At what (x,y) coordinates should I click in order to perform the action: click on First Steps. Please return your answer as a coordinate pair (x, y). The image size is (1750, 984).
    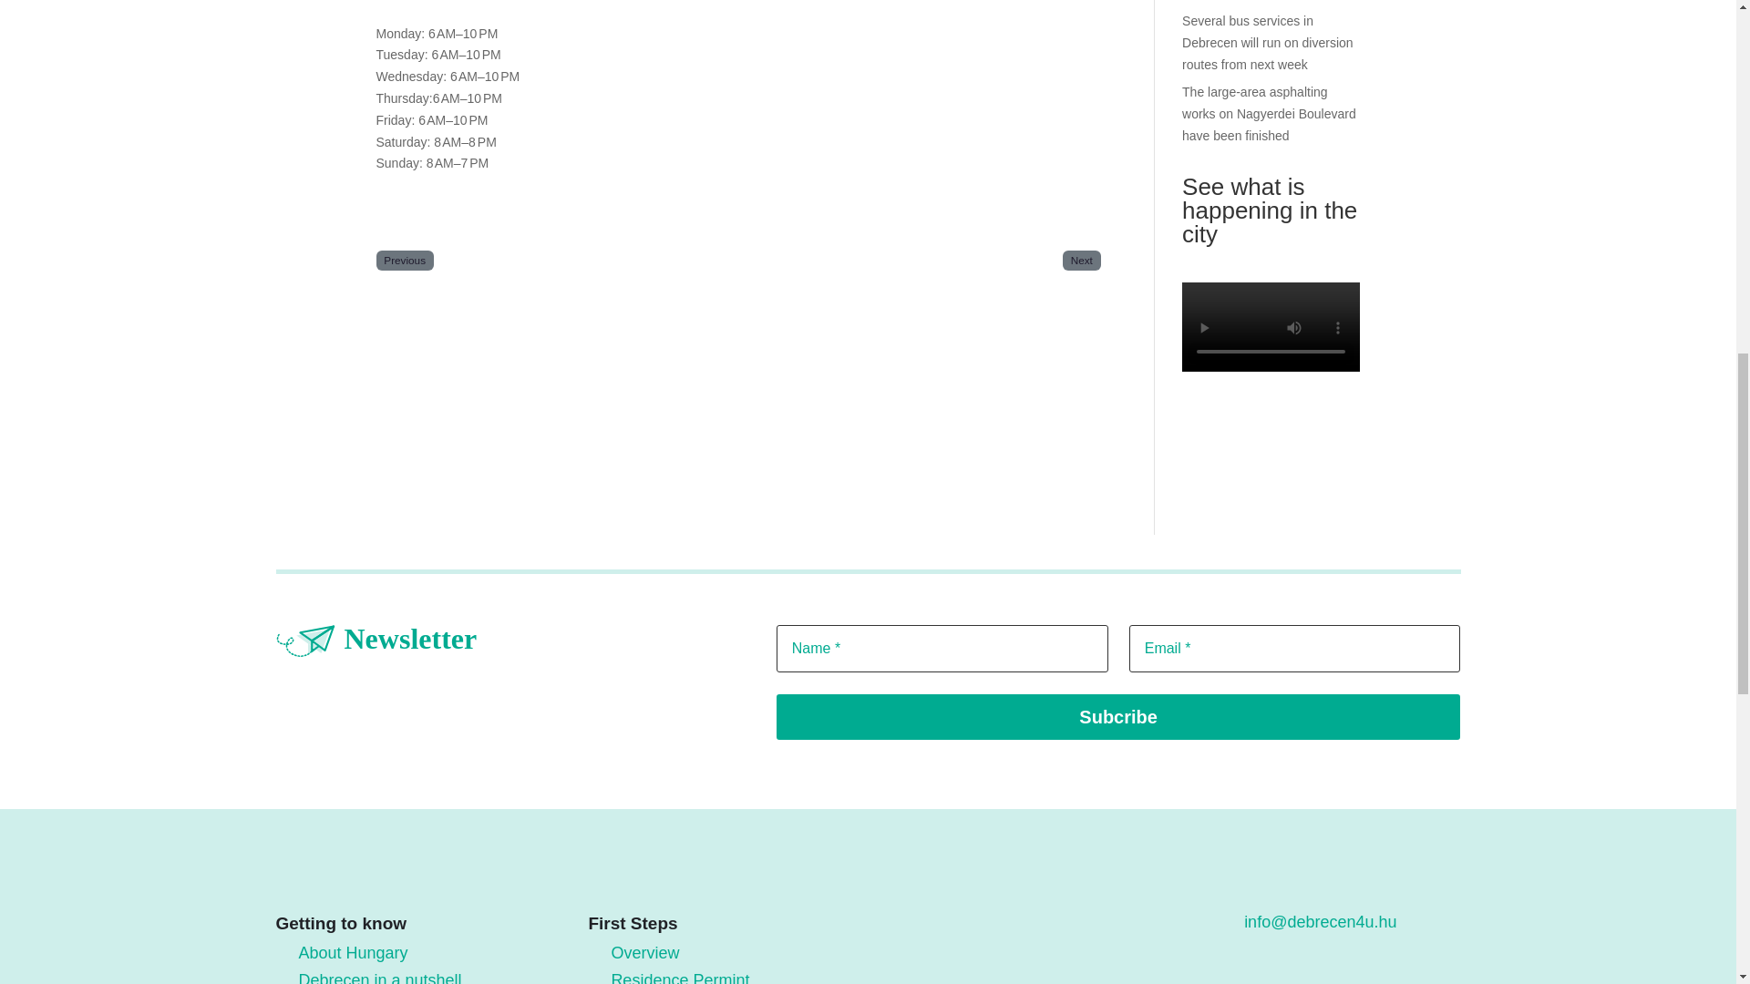
    Looking at the image, I should click on (510, 348).